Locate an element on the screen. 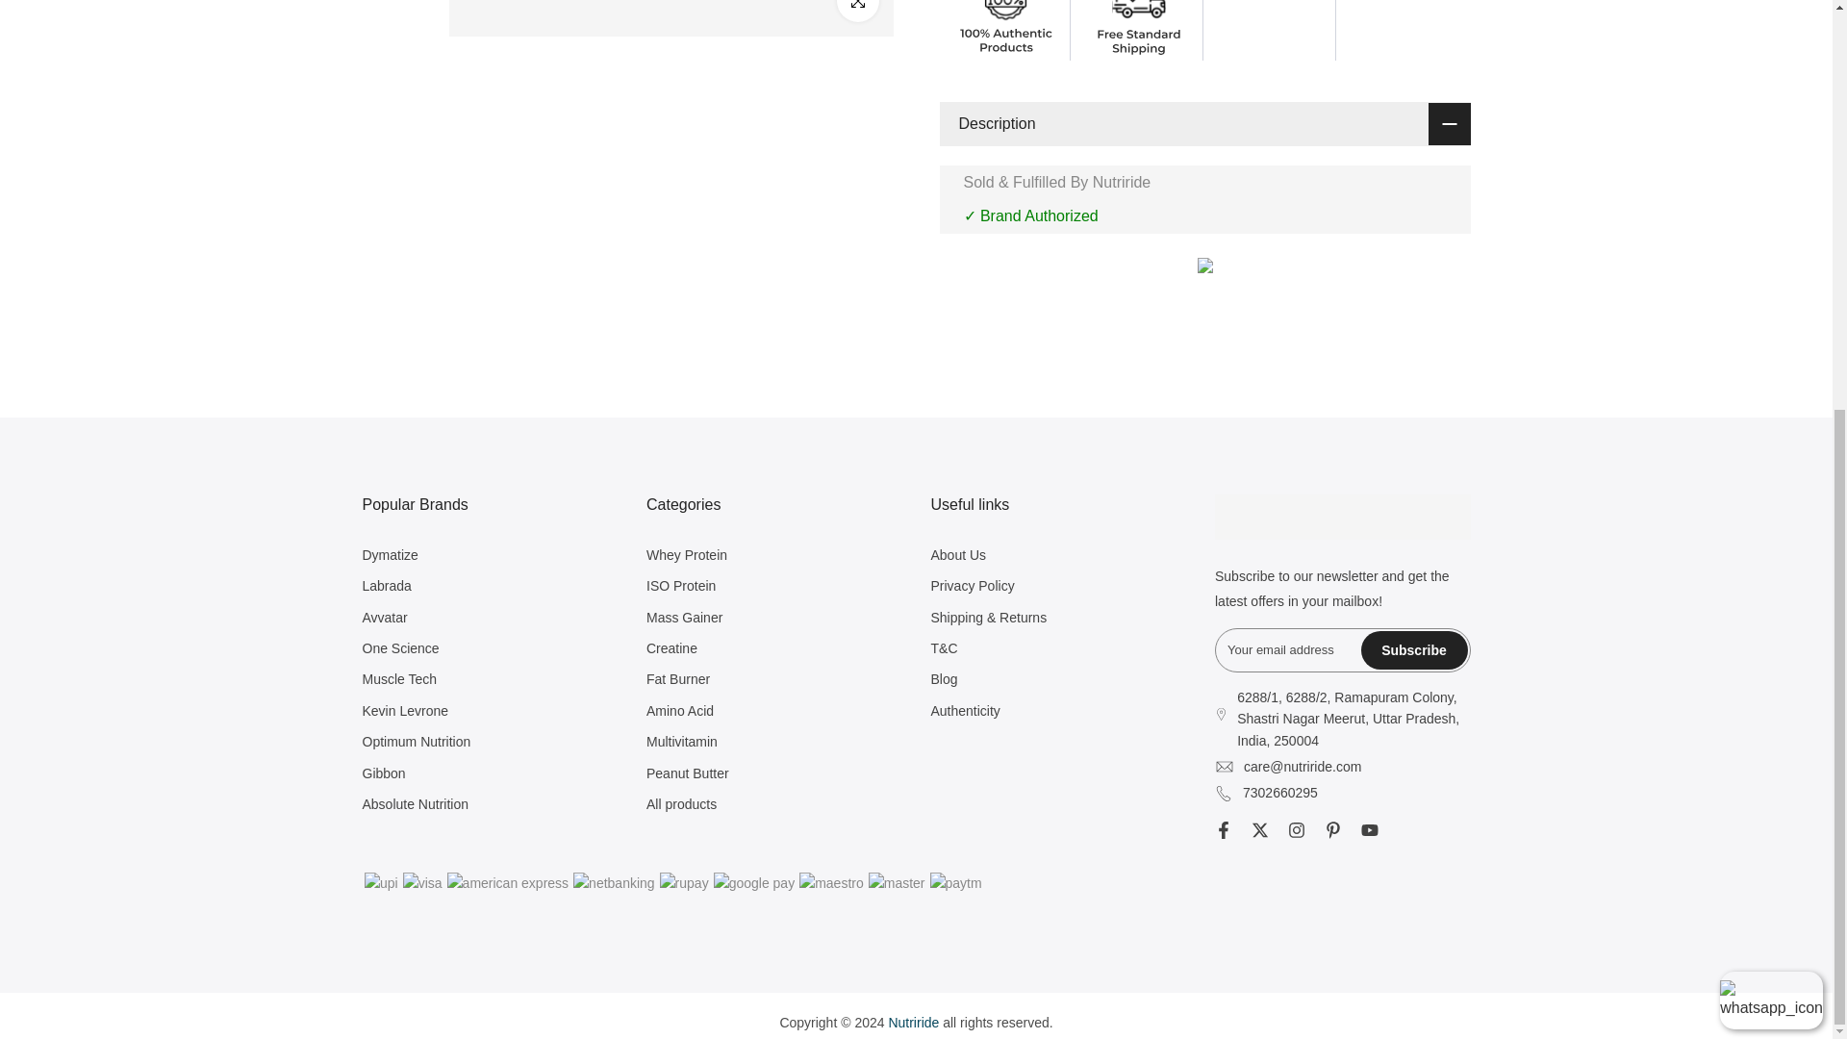 The height and width of the screenshot is (1039, 1847). Muscle Tech is located at coordinates (398, 678).